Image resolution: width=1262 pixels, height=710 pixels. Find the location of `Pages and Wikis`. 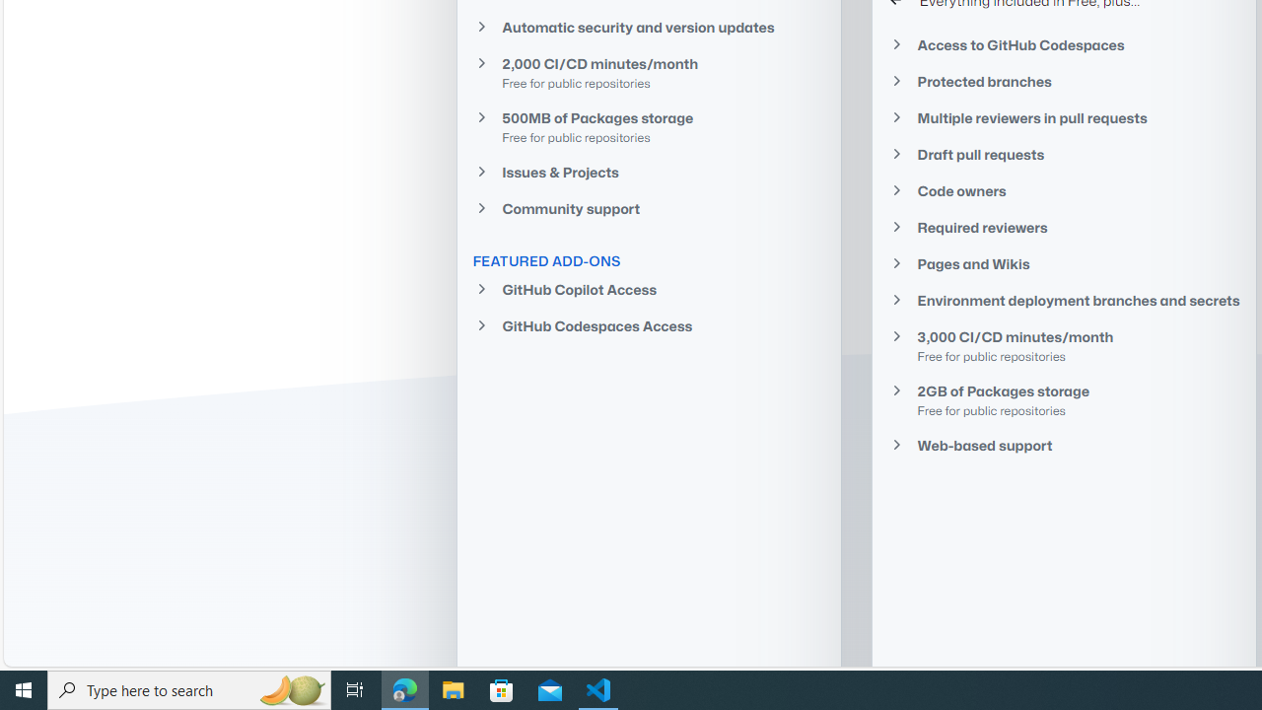

Pages and Wikis is located at coordinates (1064, 263).